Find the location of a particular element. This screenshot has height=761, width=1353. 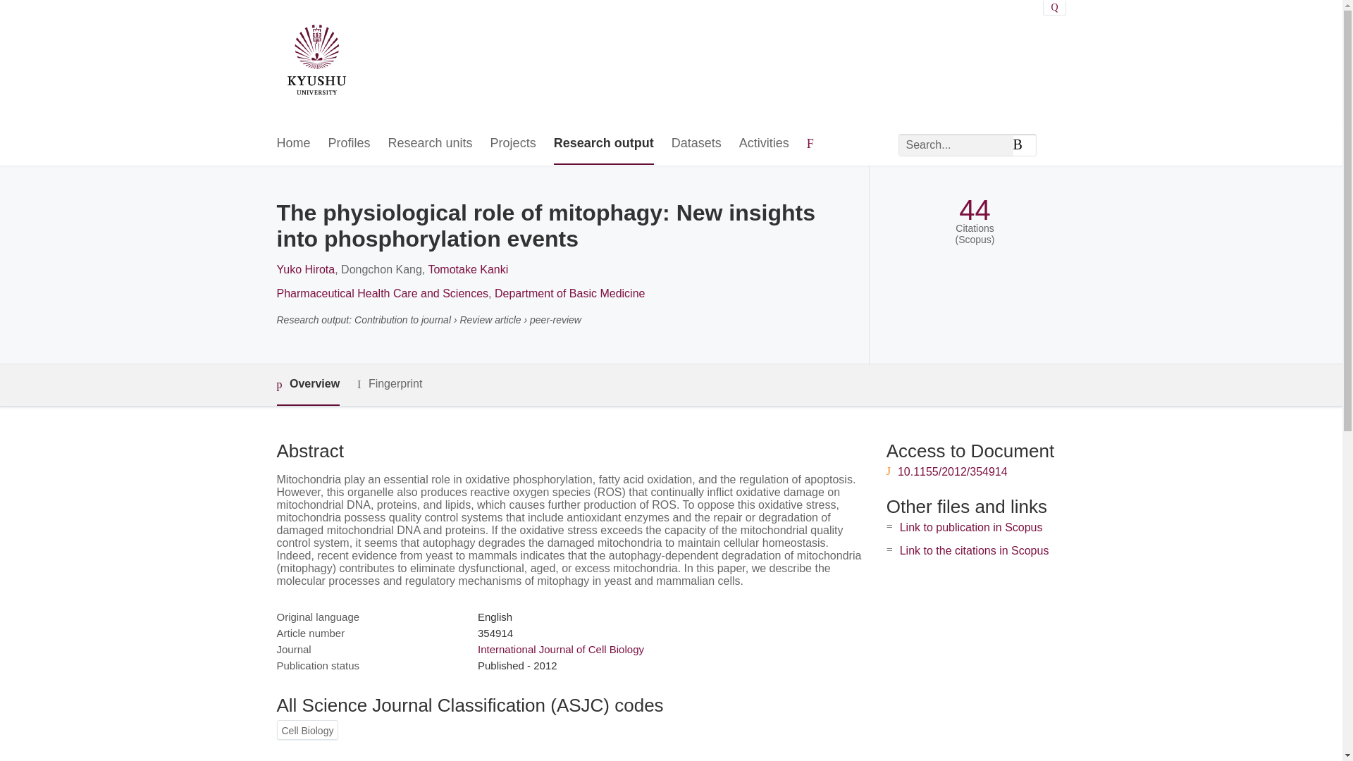

Datasets is located at coordinates (696, 144).